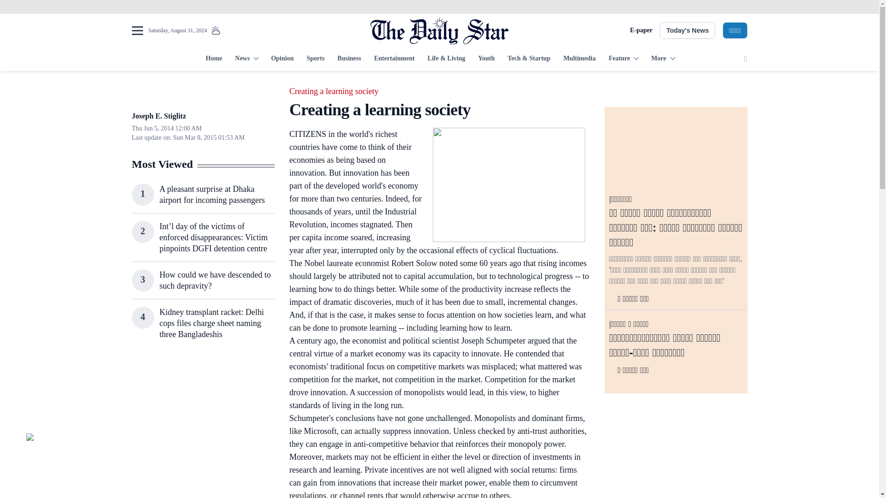 The image size is (886, 498). Describe the element at coordinates (688, 30) in the screenshot. I see `Today's News` at that location.